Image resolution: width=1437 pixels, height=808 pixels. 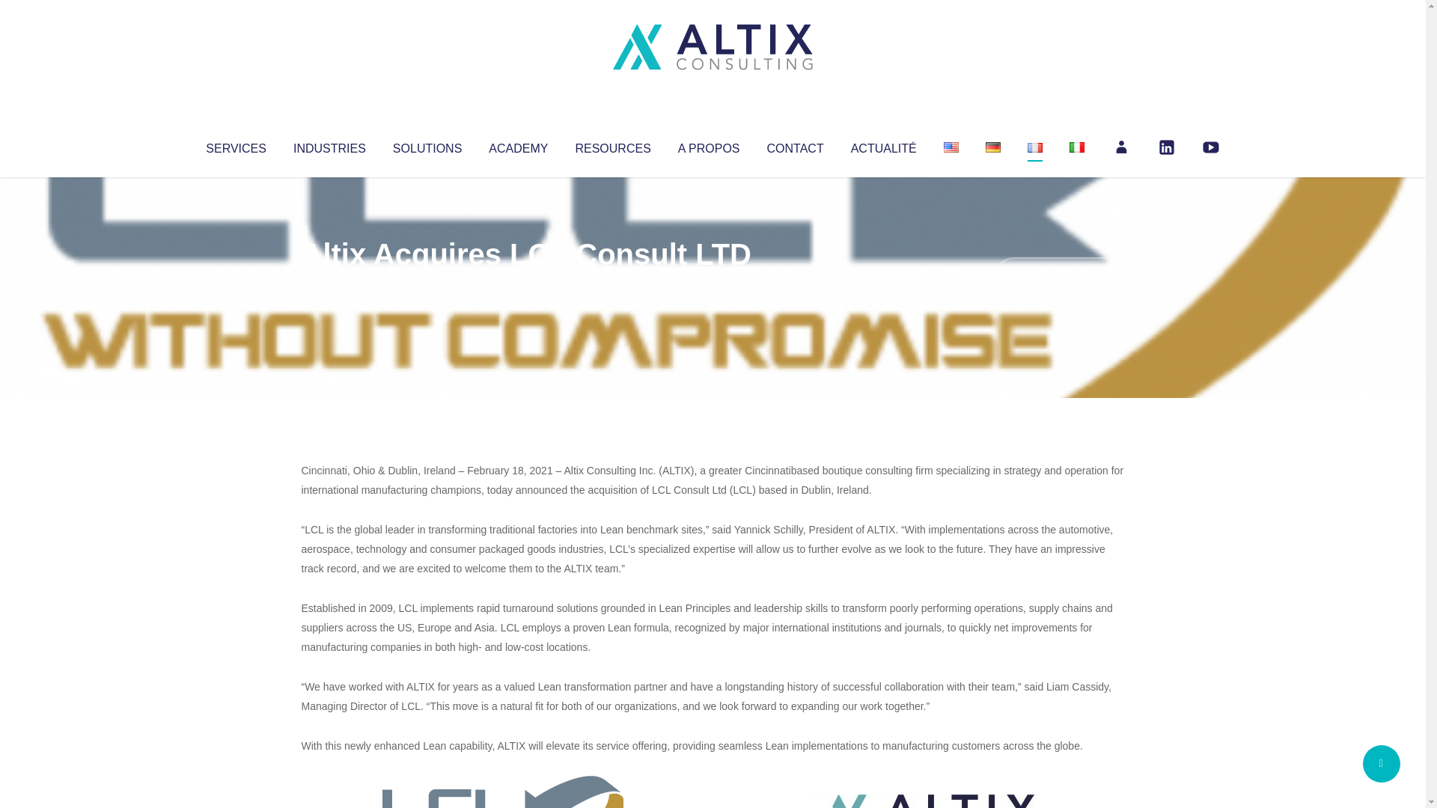 I want to click on RESOURCES, so click(x=612, y=145).